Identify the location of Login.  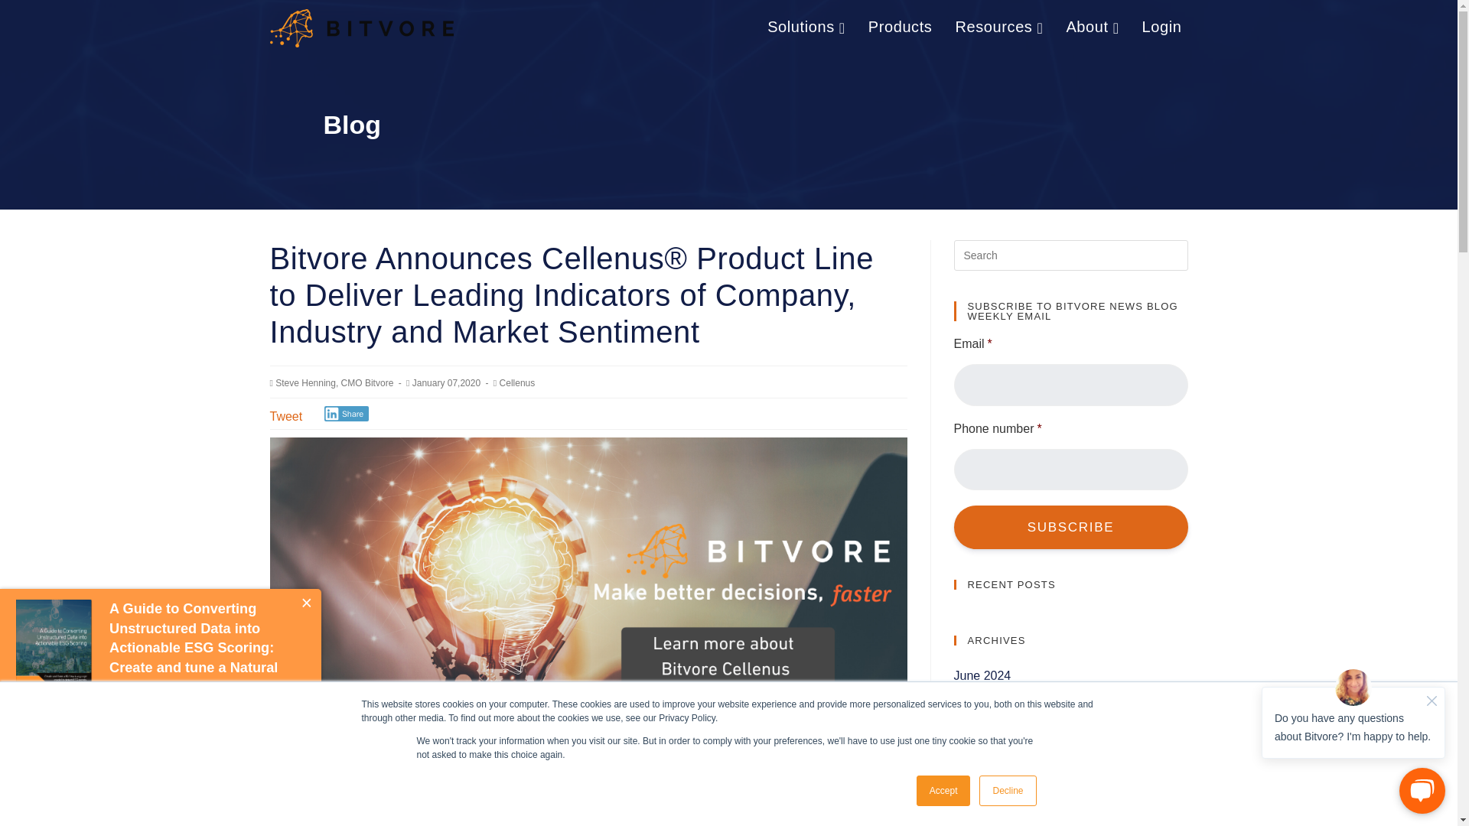
(1162, 26).